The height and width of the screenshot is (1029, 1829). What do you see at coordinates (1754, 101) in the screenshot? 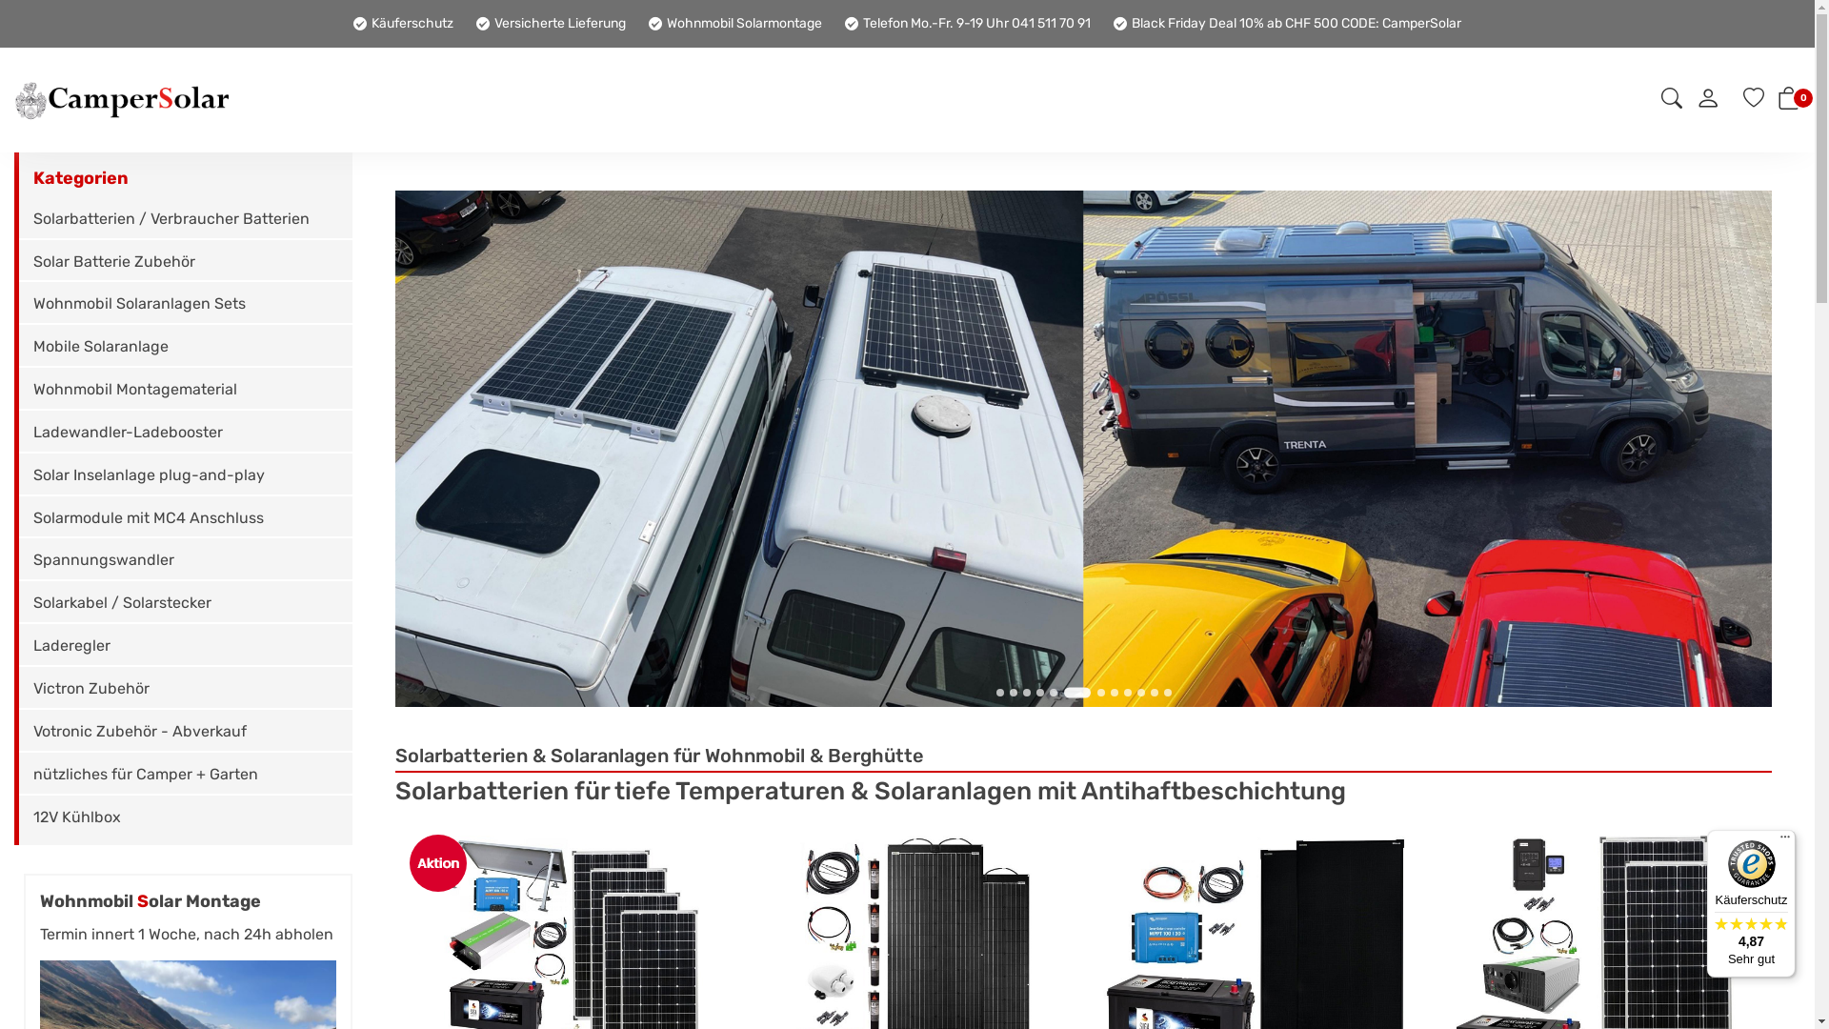
I see `Merkliste` at bounding box center [1754, 101].